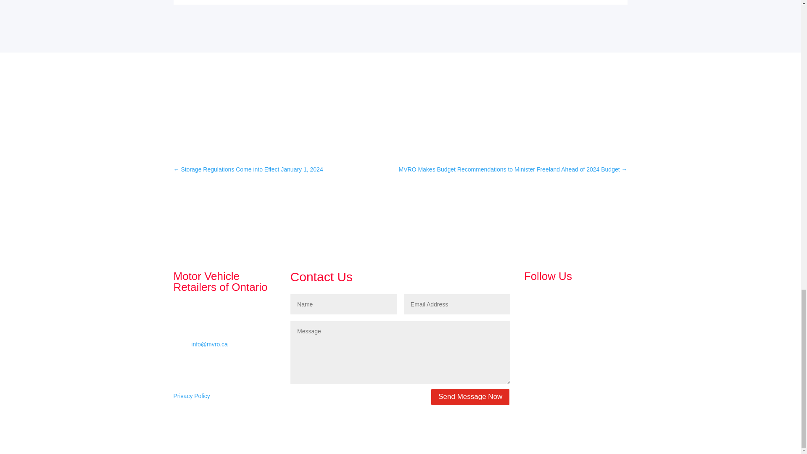 The image size is (807, 454). I want to click on Follow on Instagram, so click(547, 299).